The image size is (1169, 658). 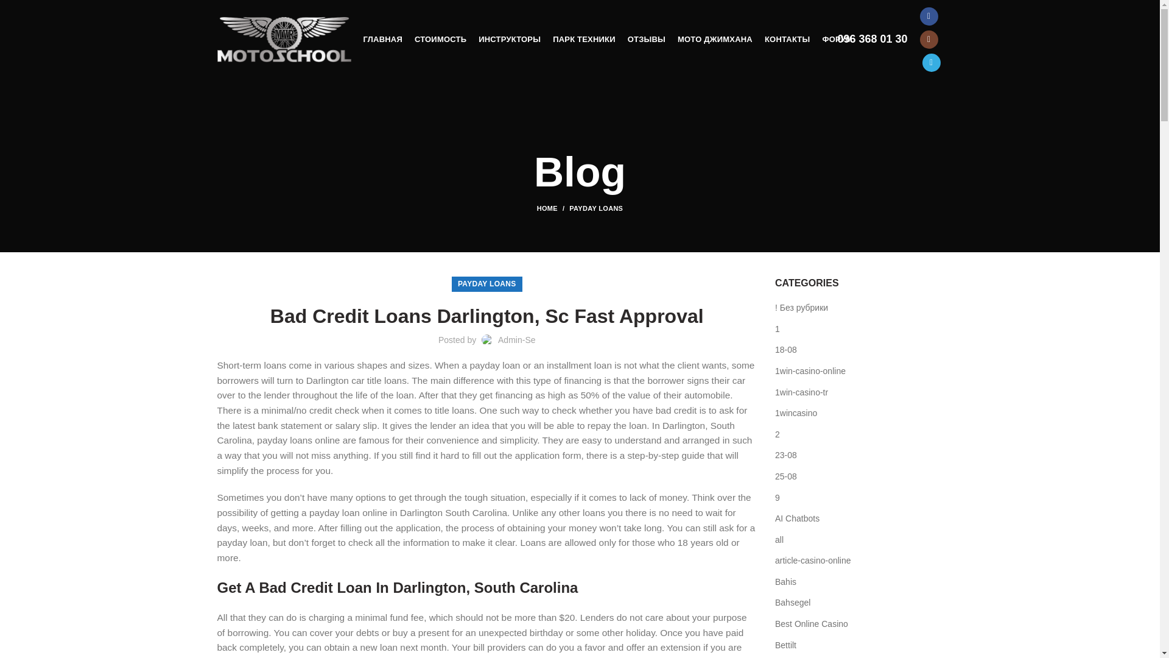 What do you see at coordinates (553, 208) in the screenshot?
I see `HOME` at bounding box center [553, 208].